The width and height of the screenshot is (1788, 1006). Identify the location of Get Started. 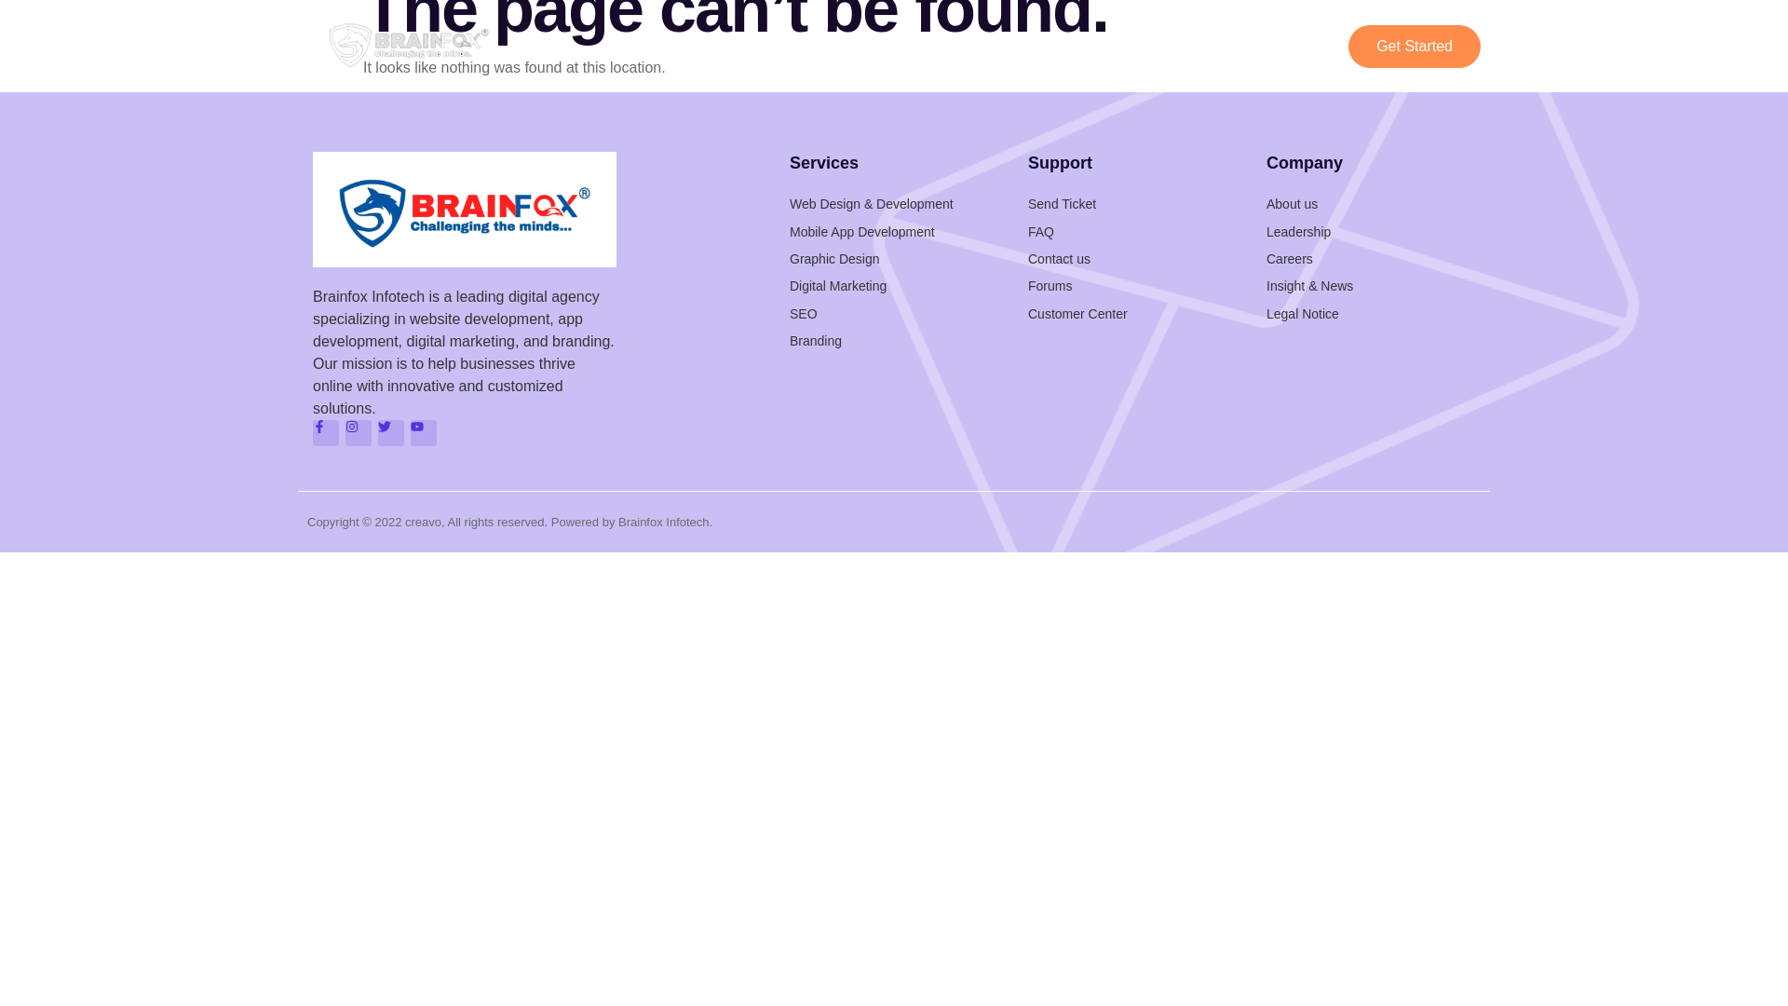
(1414, 47).